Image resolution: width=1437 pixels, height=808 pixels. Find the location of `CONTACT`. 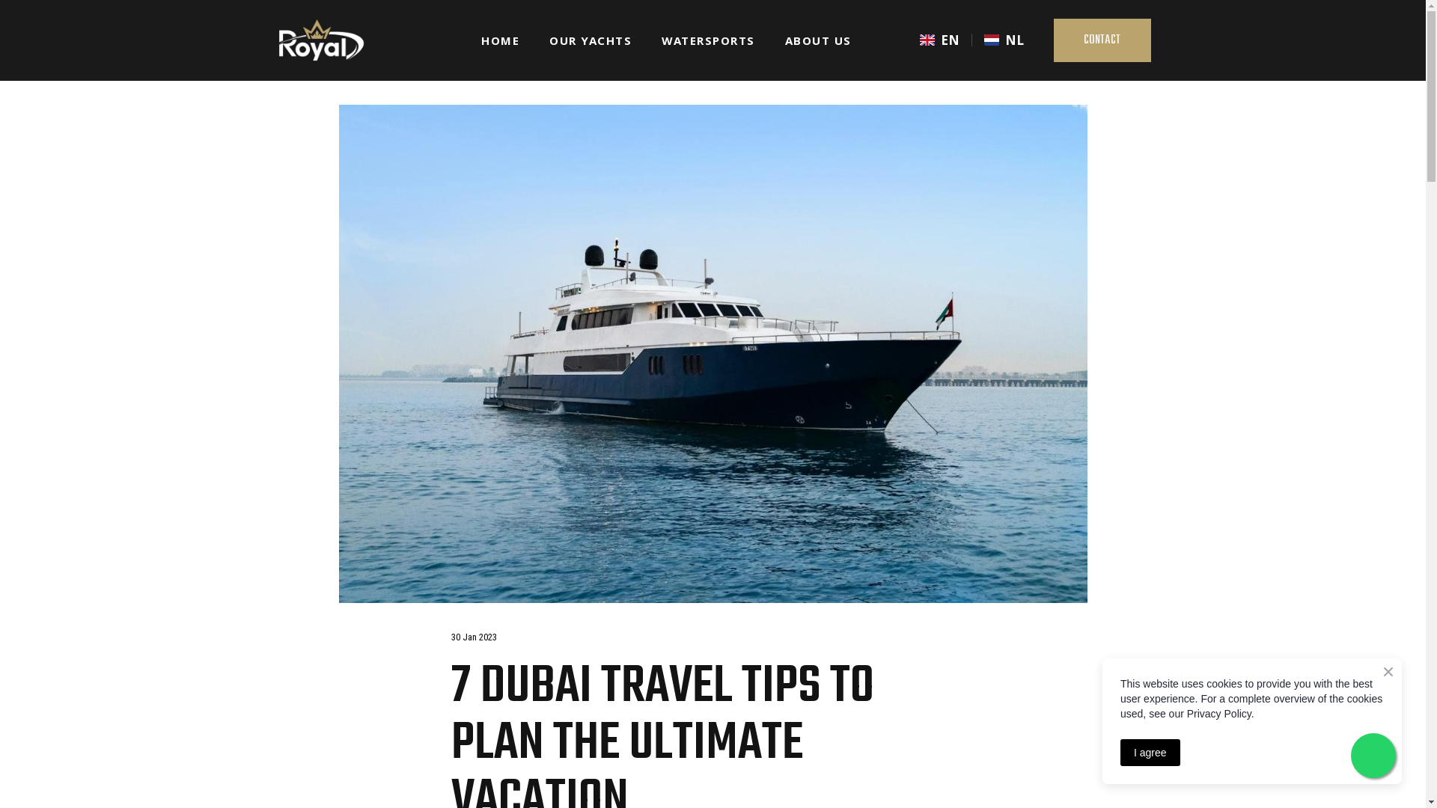

CONTACT is located at coordinates (1102, 40).